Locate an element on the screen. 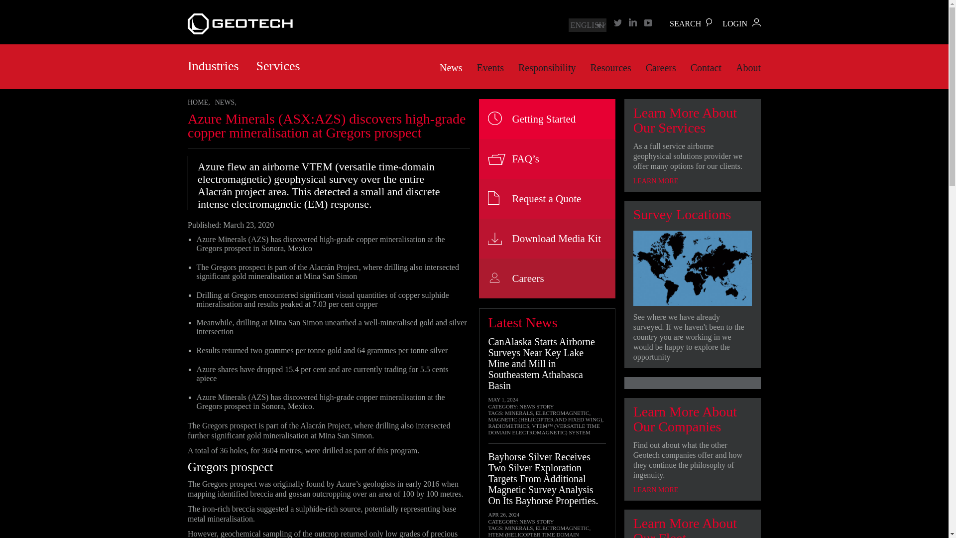 This screenshot has height=538, width=956. HOME, is located at coordinates (199, 102).